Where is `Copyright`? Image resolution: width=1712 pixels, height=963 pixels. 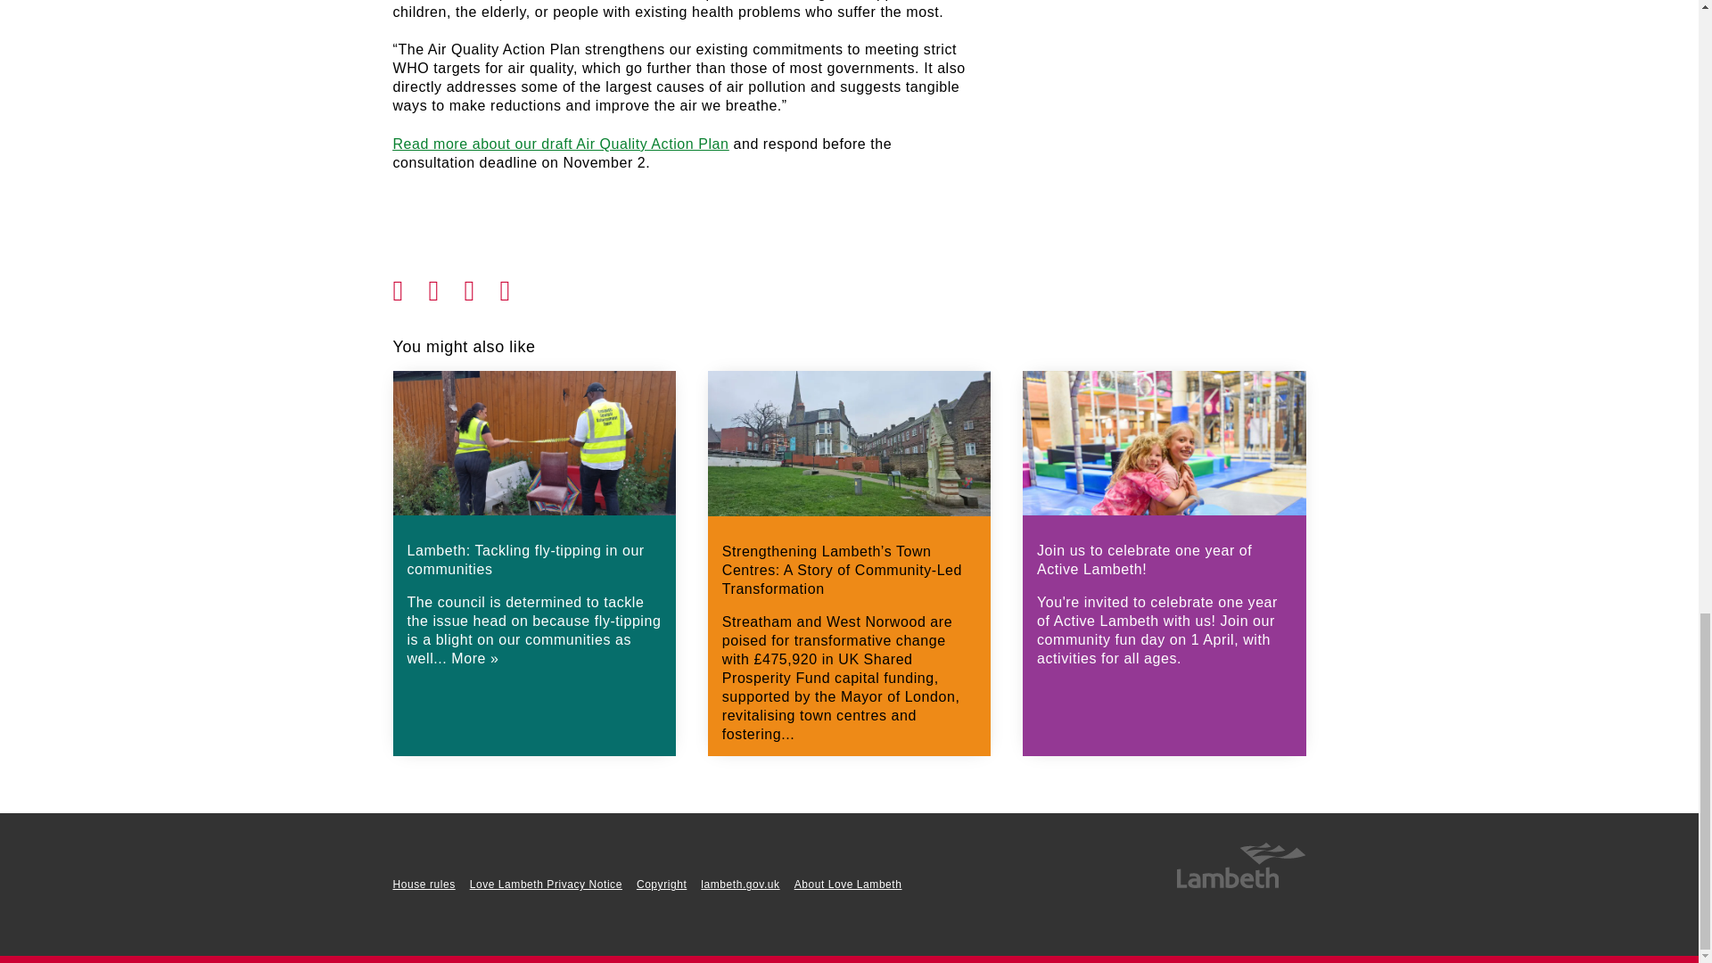
Copyright is located at coordinates (662, 885).